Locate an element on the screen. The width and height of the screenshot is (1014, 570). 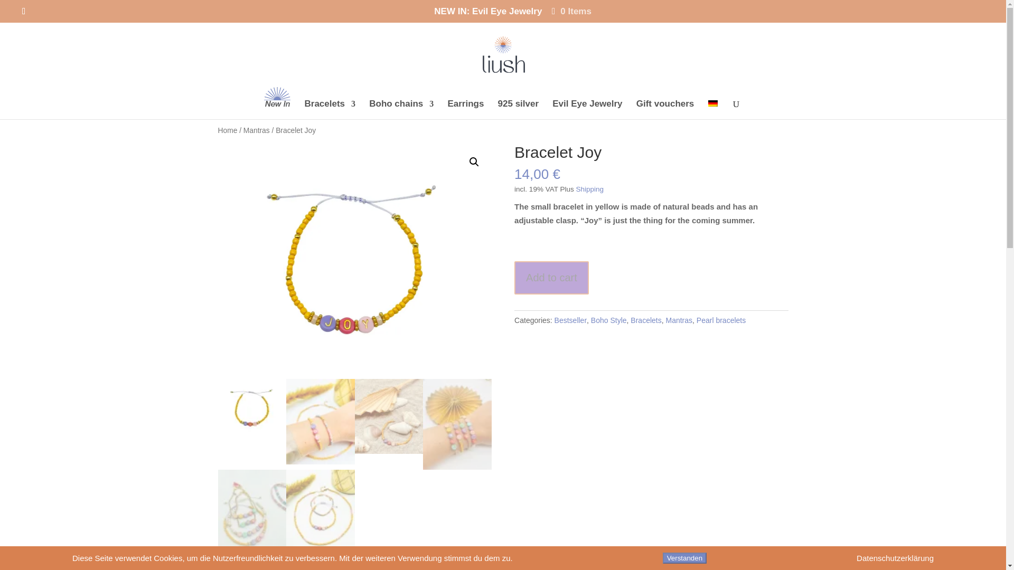
armband-joy is located at coordinates (354, 262).